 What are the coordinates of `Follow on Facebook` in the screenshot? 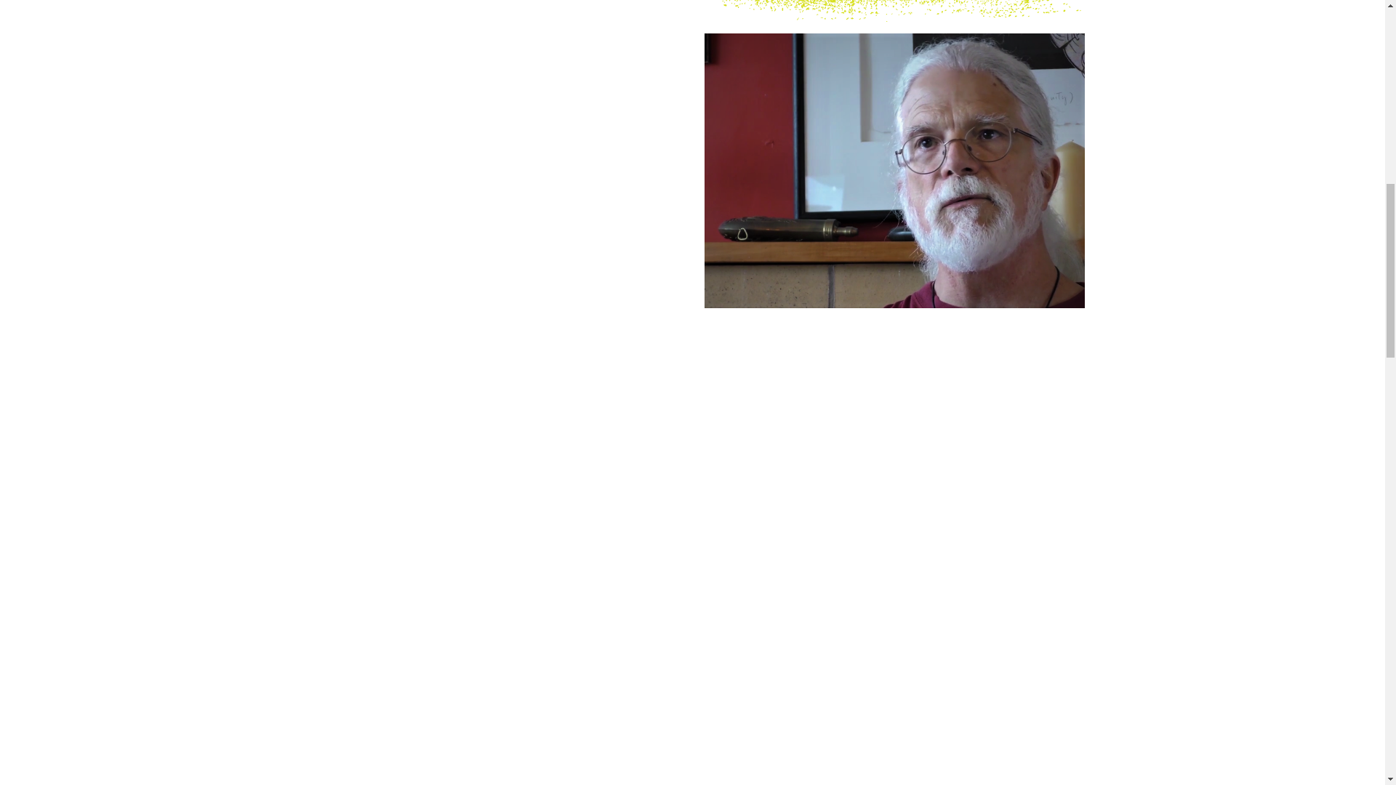 It's located at (1044, 331).